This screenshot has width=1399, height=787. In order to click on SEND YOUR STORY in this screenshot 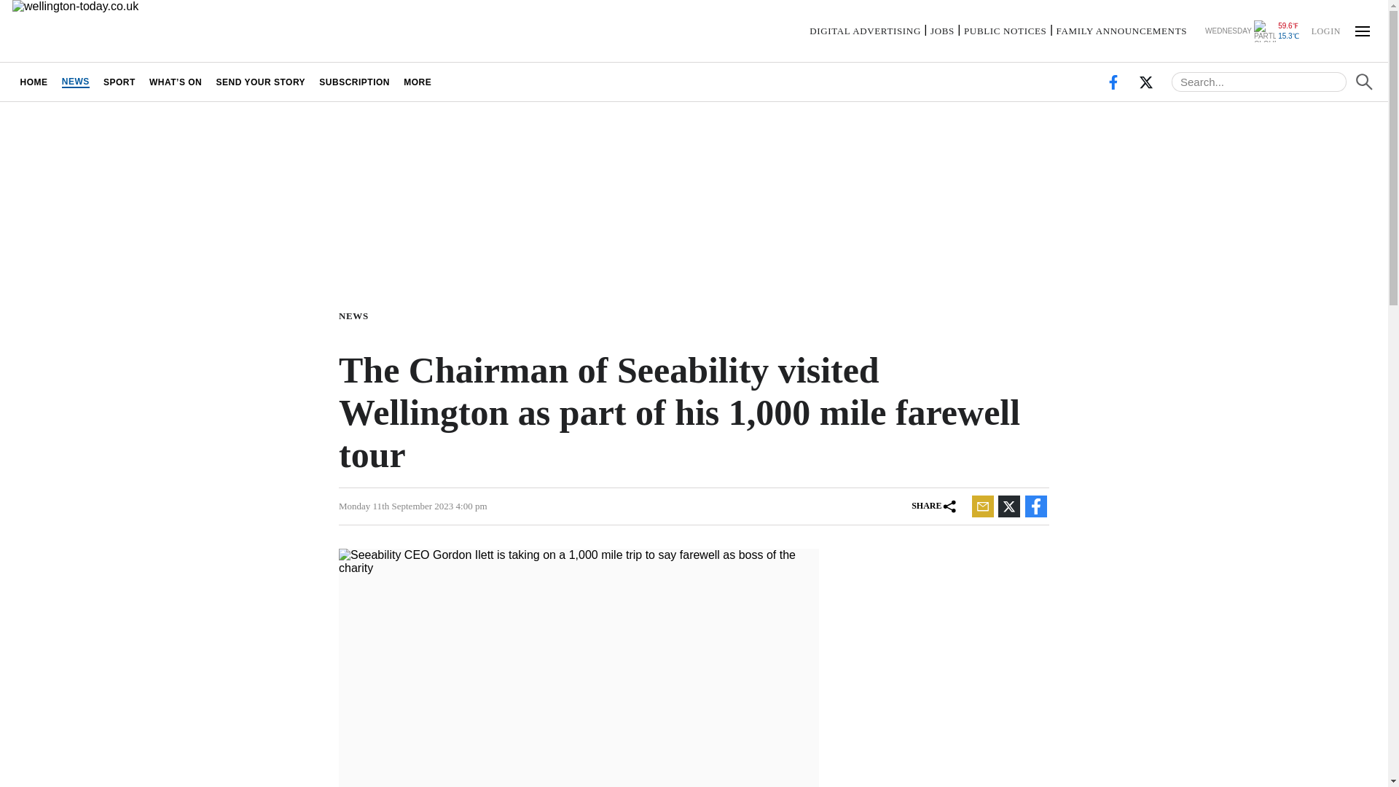, I will do `click(260, 82)`.